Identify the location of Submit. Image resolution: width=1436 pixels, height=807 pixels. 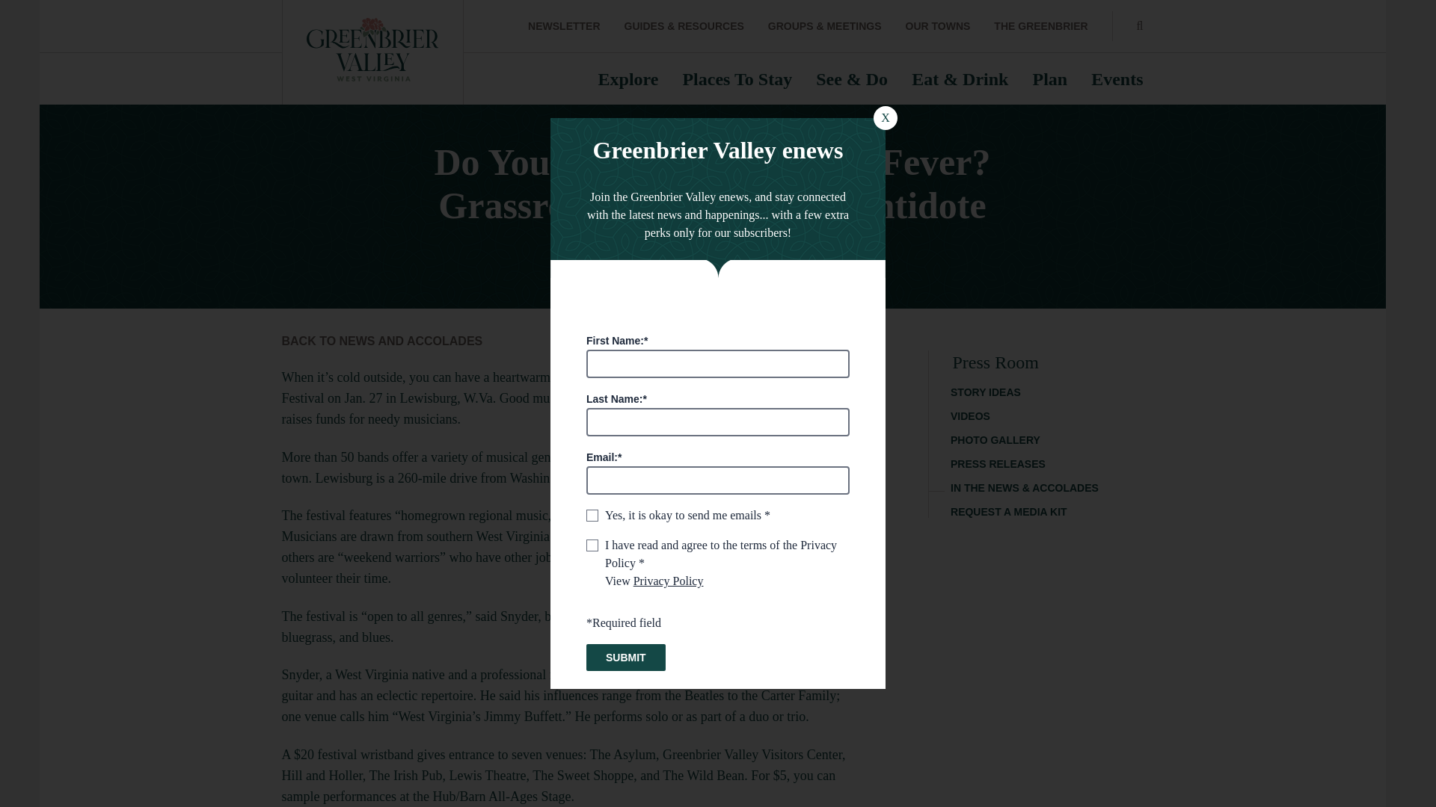
(625, 657).